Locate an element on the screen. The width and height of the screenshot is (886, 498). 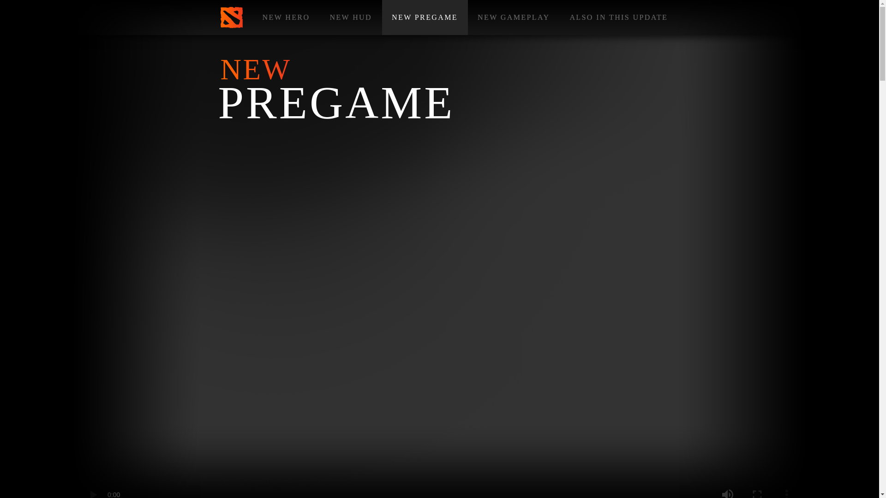
ALSO IN THIS UPDATE is located at coordinates (618, 18).